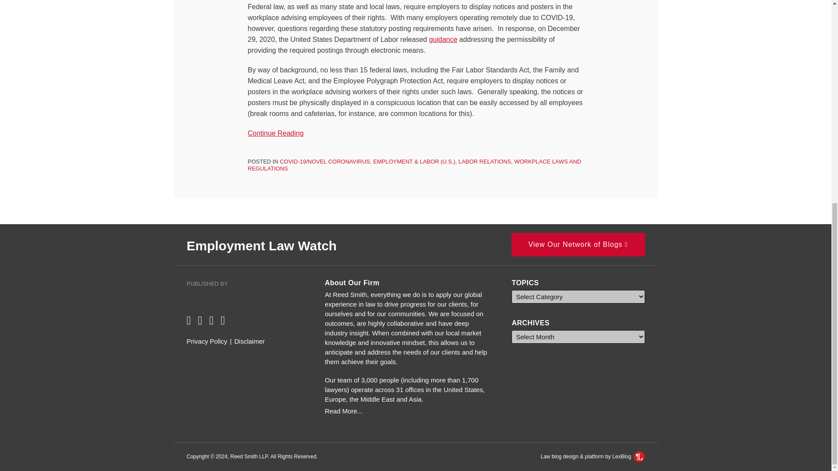 The width and height of the screenshot is (838, 471). Describe the element at coordinates (443, 39) in the screenshot. I see `guidance` at that location.